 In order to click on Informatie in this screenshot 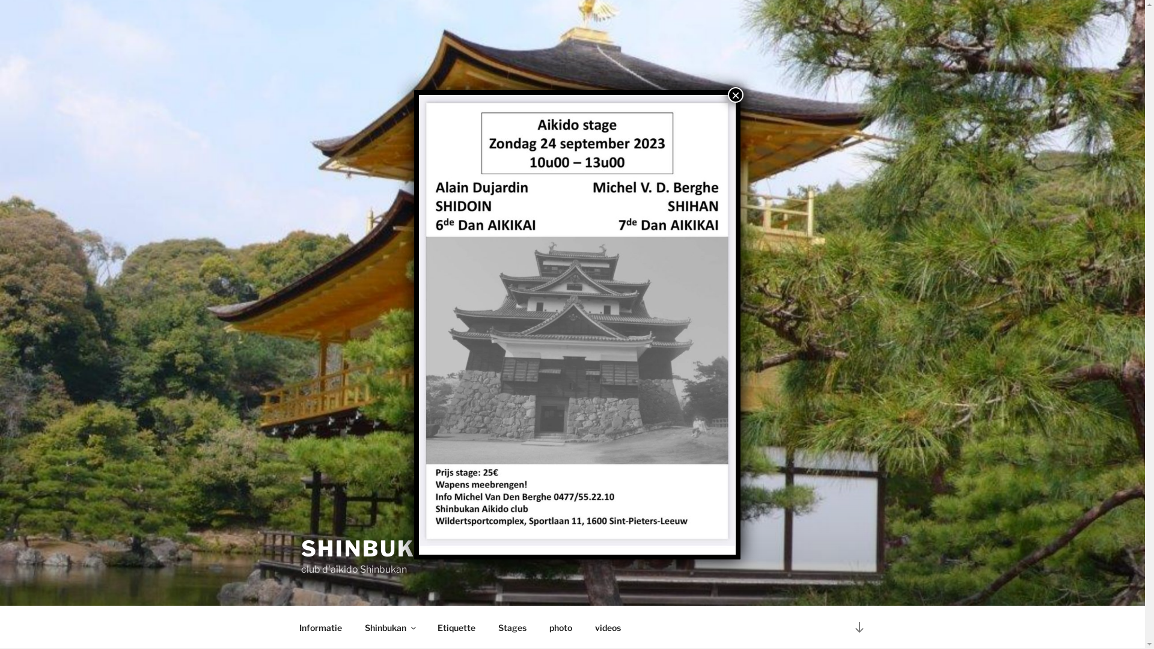, I will do `click(320, 627)`.